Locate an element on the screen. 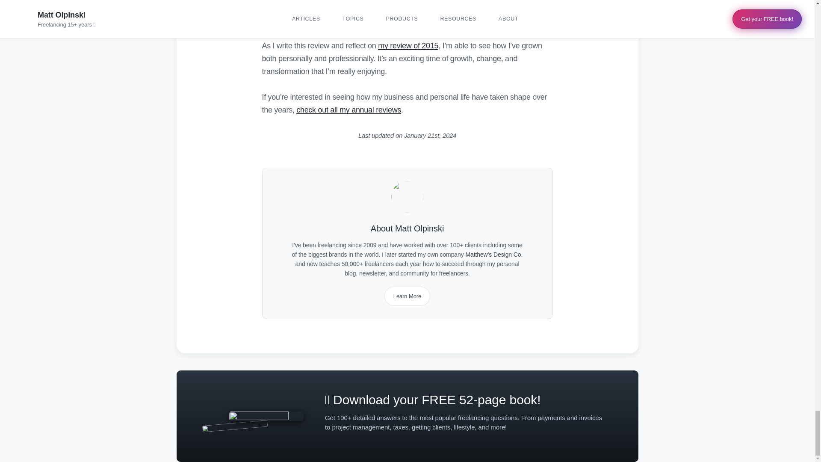 The height and width of the screenshot is (462, 821). my review of 2015 is located at coordinates (408, 45).